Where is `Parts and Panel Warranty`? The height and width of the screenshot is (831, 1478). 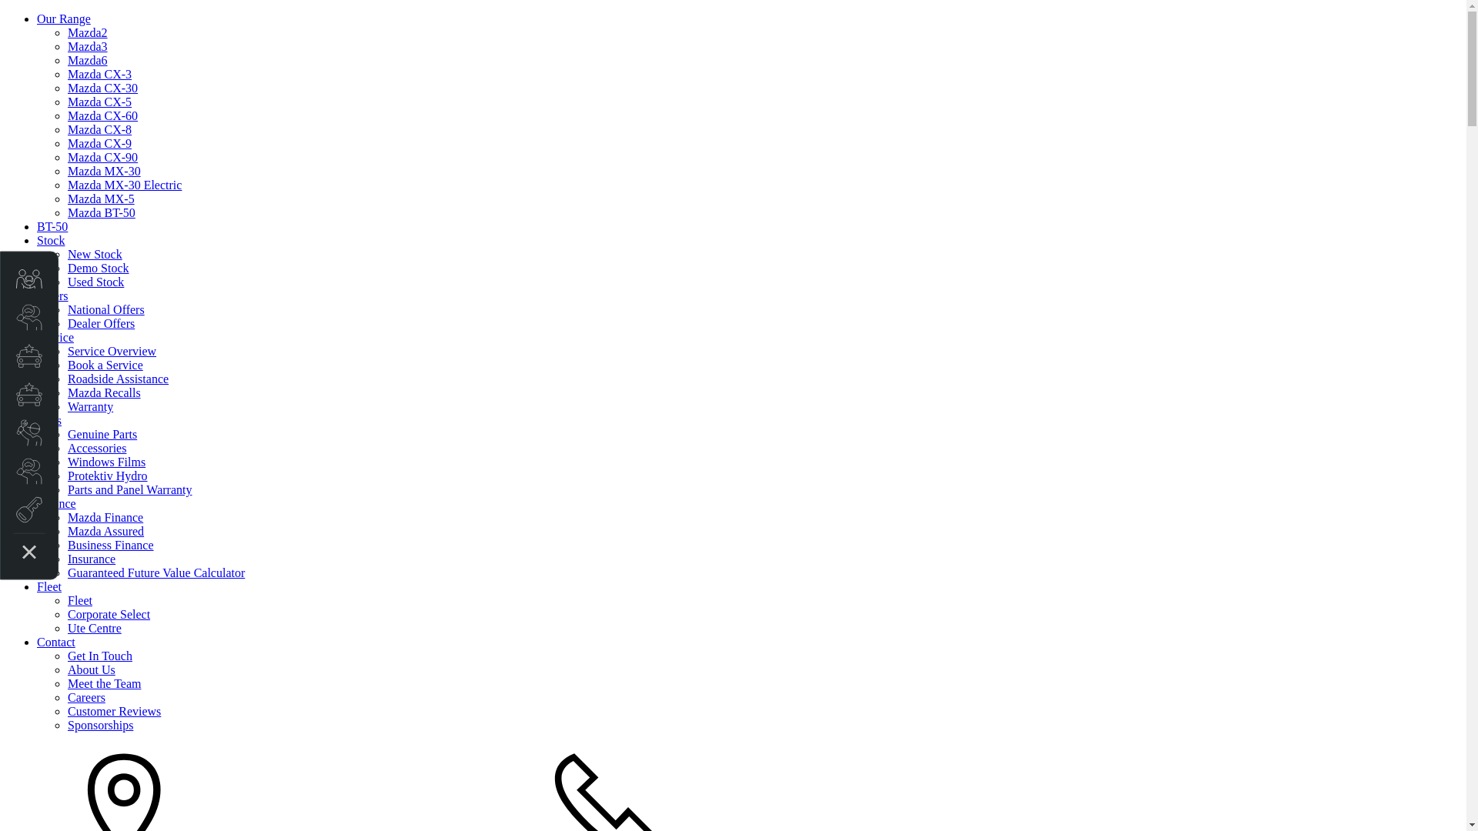
Parts and Panel Warranty is located at coordinates (129, 489).